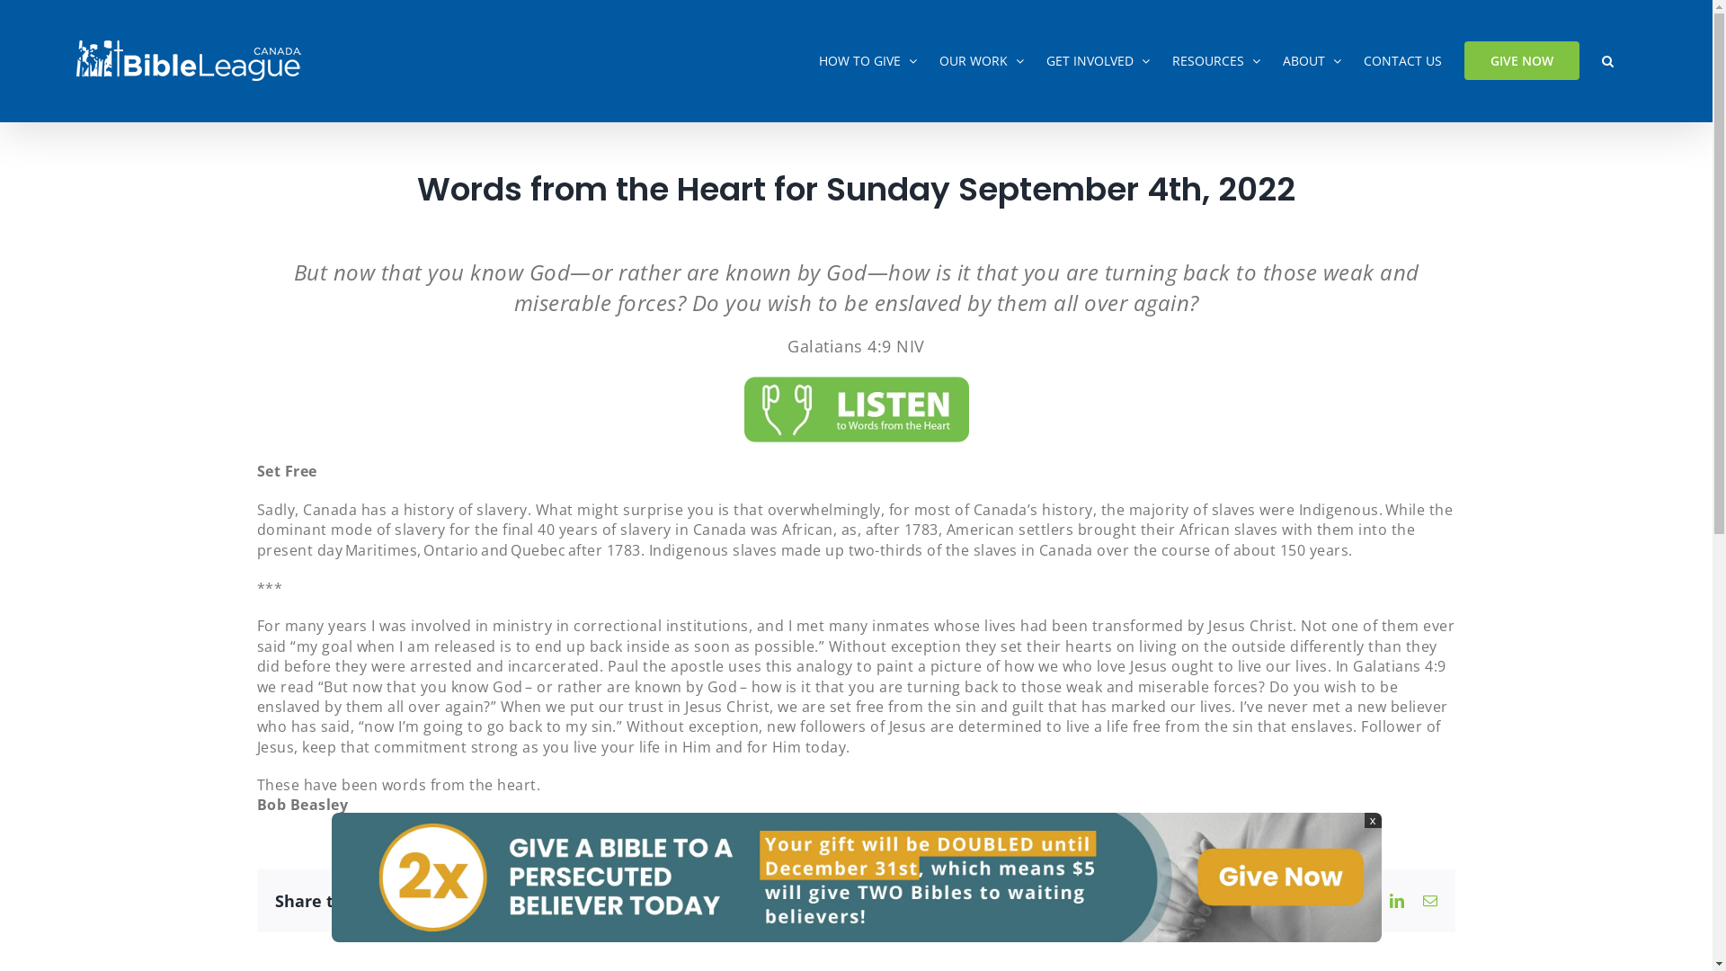  What do you see at coordinates (1607, 61) in the screenshot?
I see `Search` at bounding box center [1607, 61].